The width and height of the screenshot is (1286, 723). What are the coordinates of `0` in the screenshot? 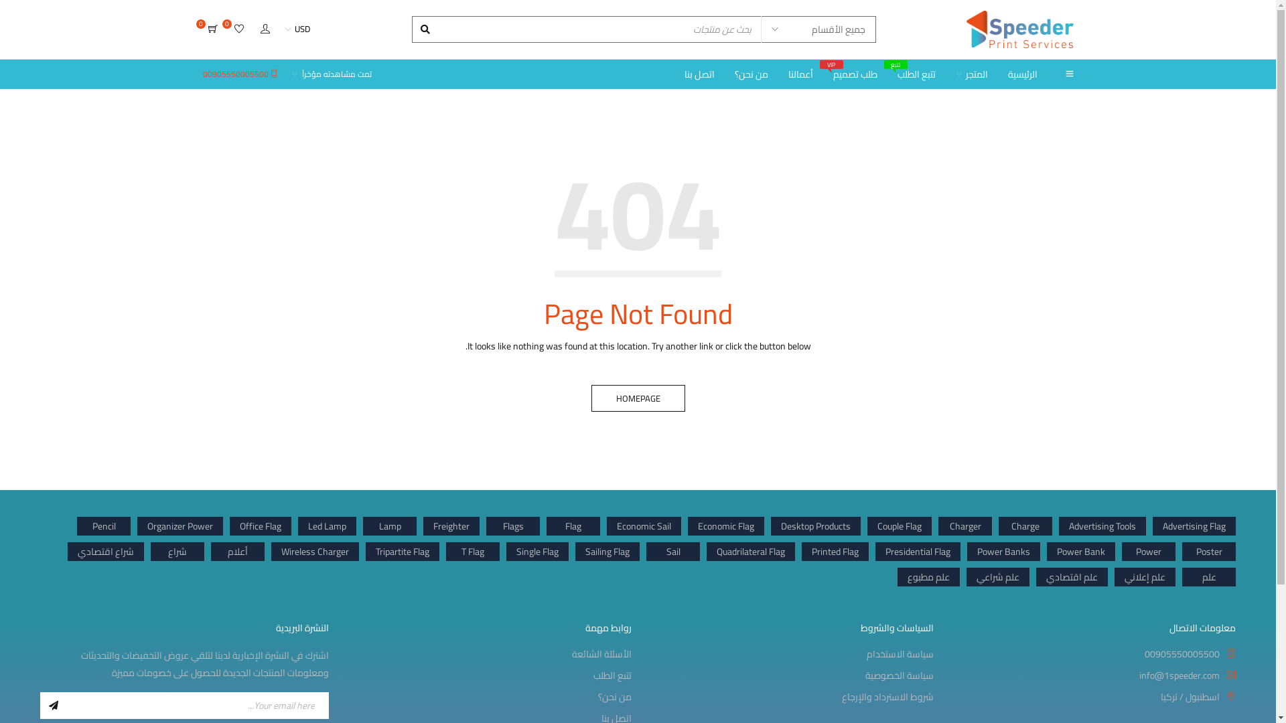 It's located at (212, 29).